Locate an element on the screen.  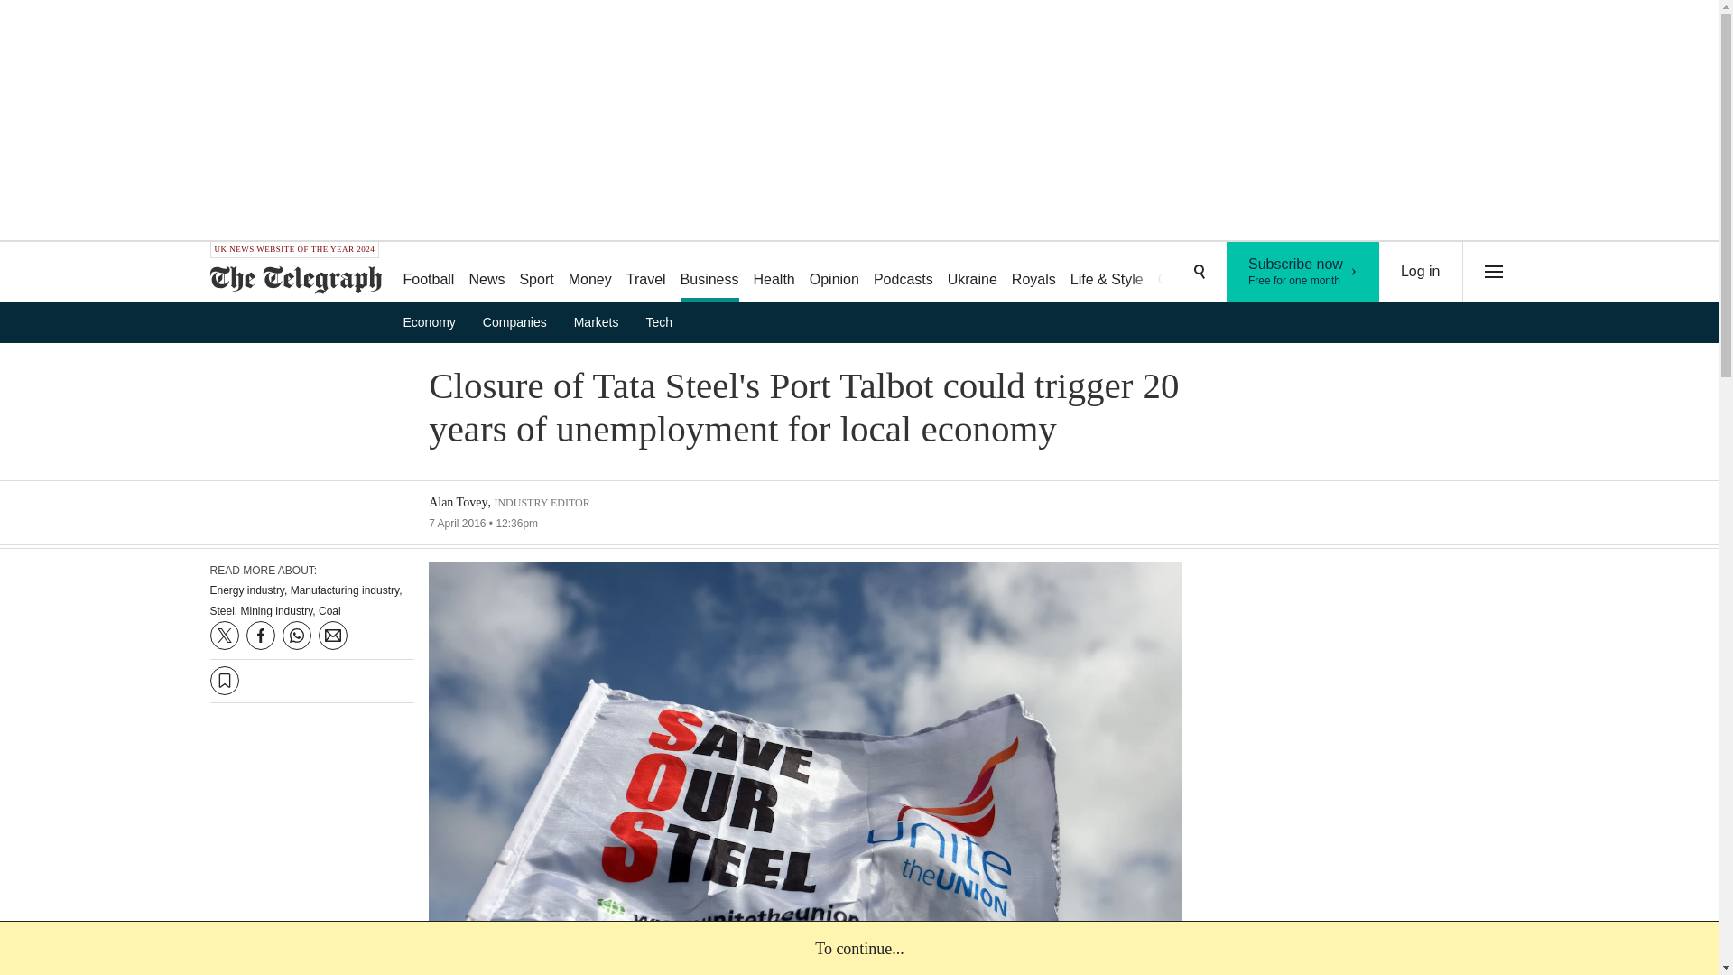
Culture is located at coordinates (1181, 273).